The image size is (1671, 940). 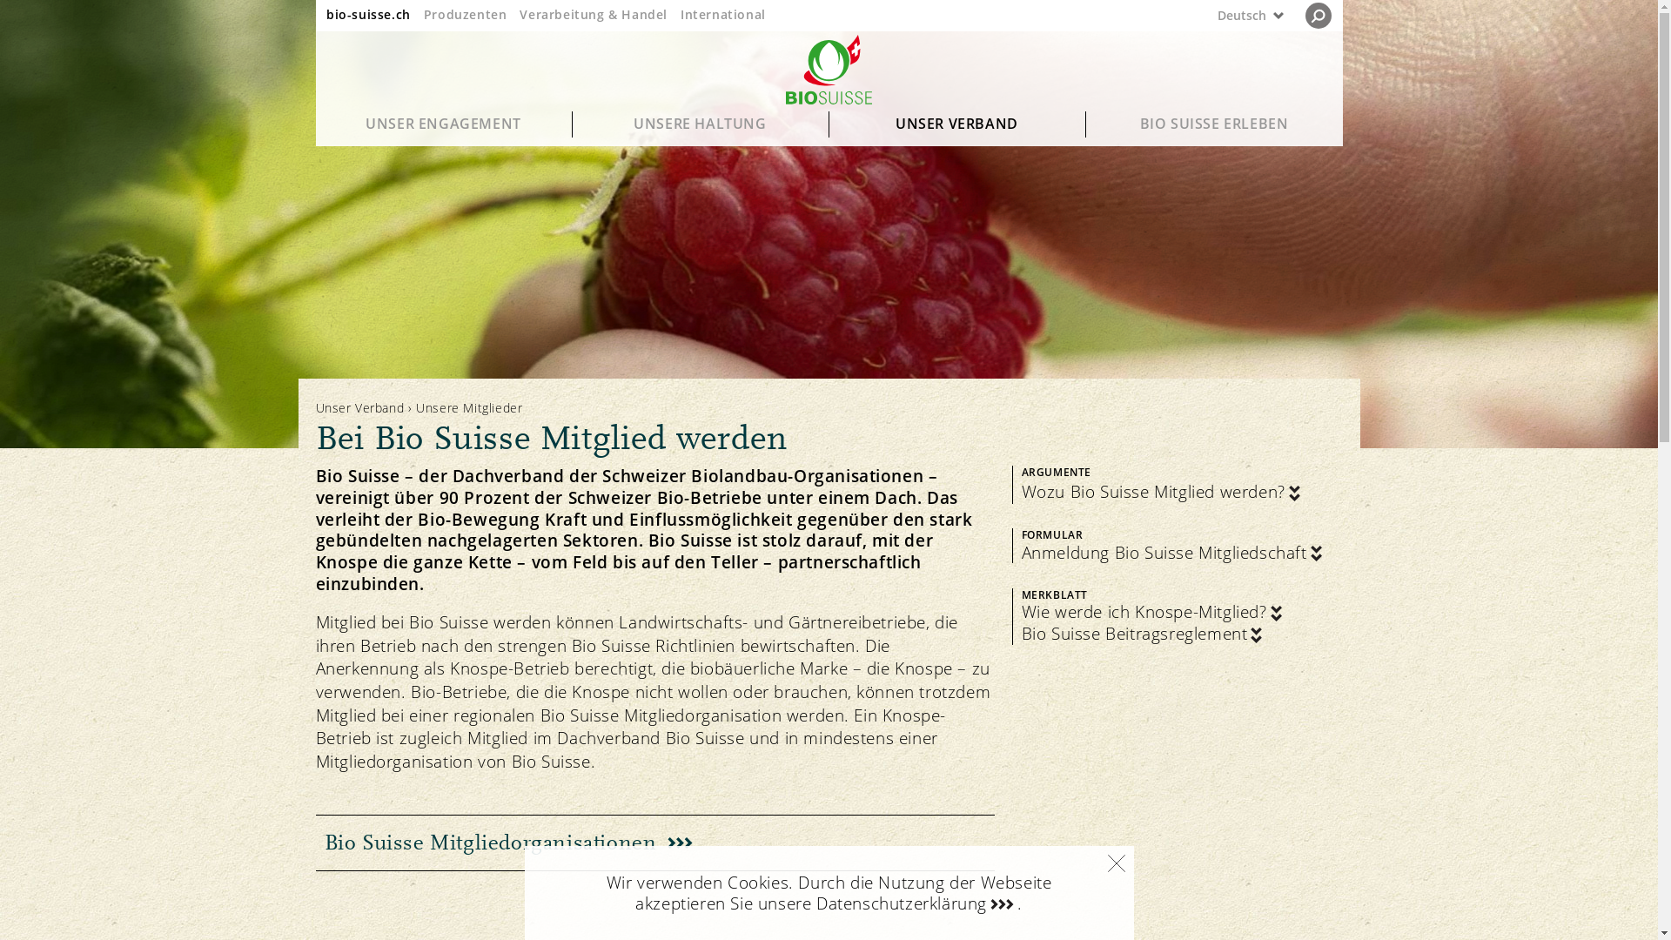 What do you see at coordinates (444, 124) in the screenshot?
I see `UNSER ENGAGEMENT` at bounding box center [444, 124].